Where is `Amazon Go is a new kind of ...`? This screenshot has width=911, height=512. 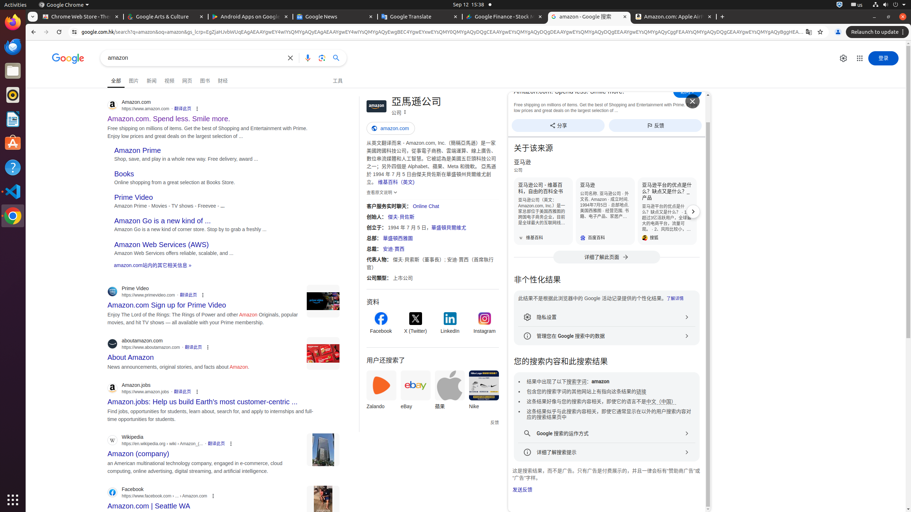 Amazon Go is a new kind of ... is located at coordinates (163, 221).